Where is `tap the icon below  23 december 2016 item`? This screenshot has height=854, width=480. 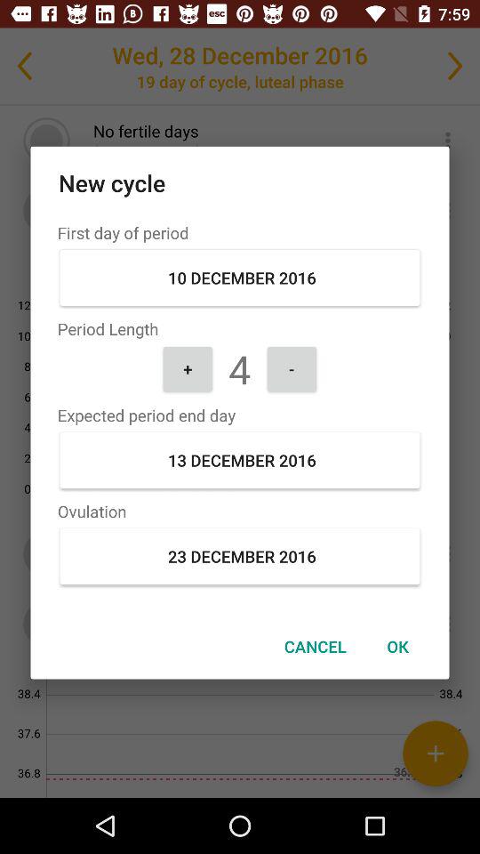
tap the icon below  23 december 2016 item is located at coordinates (397, 646).